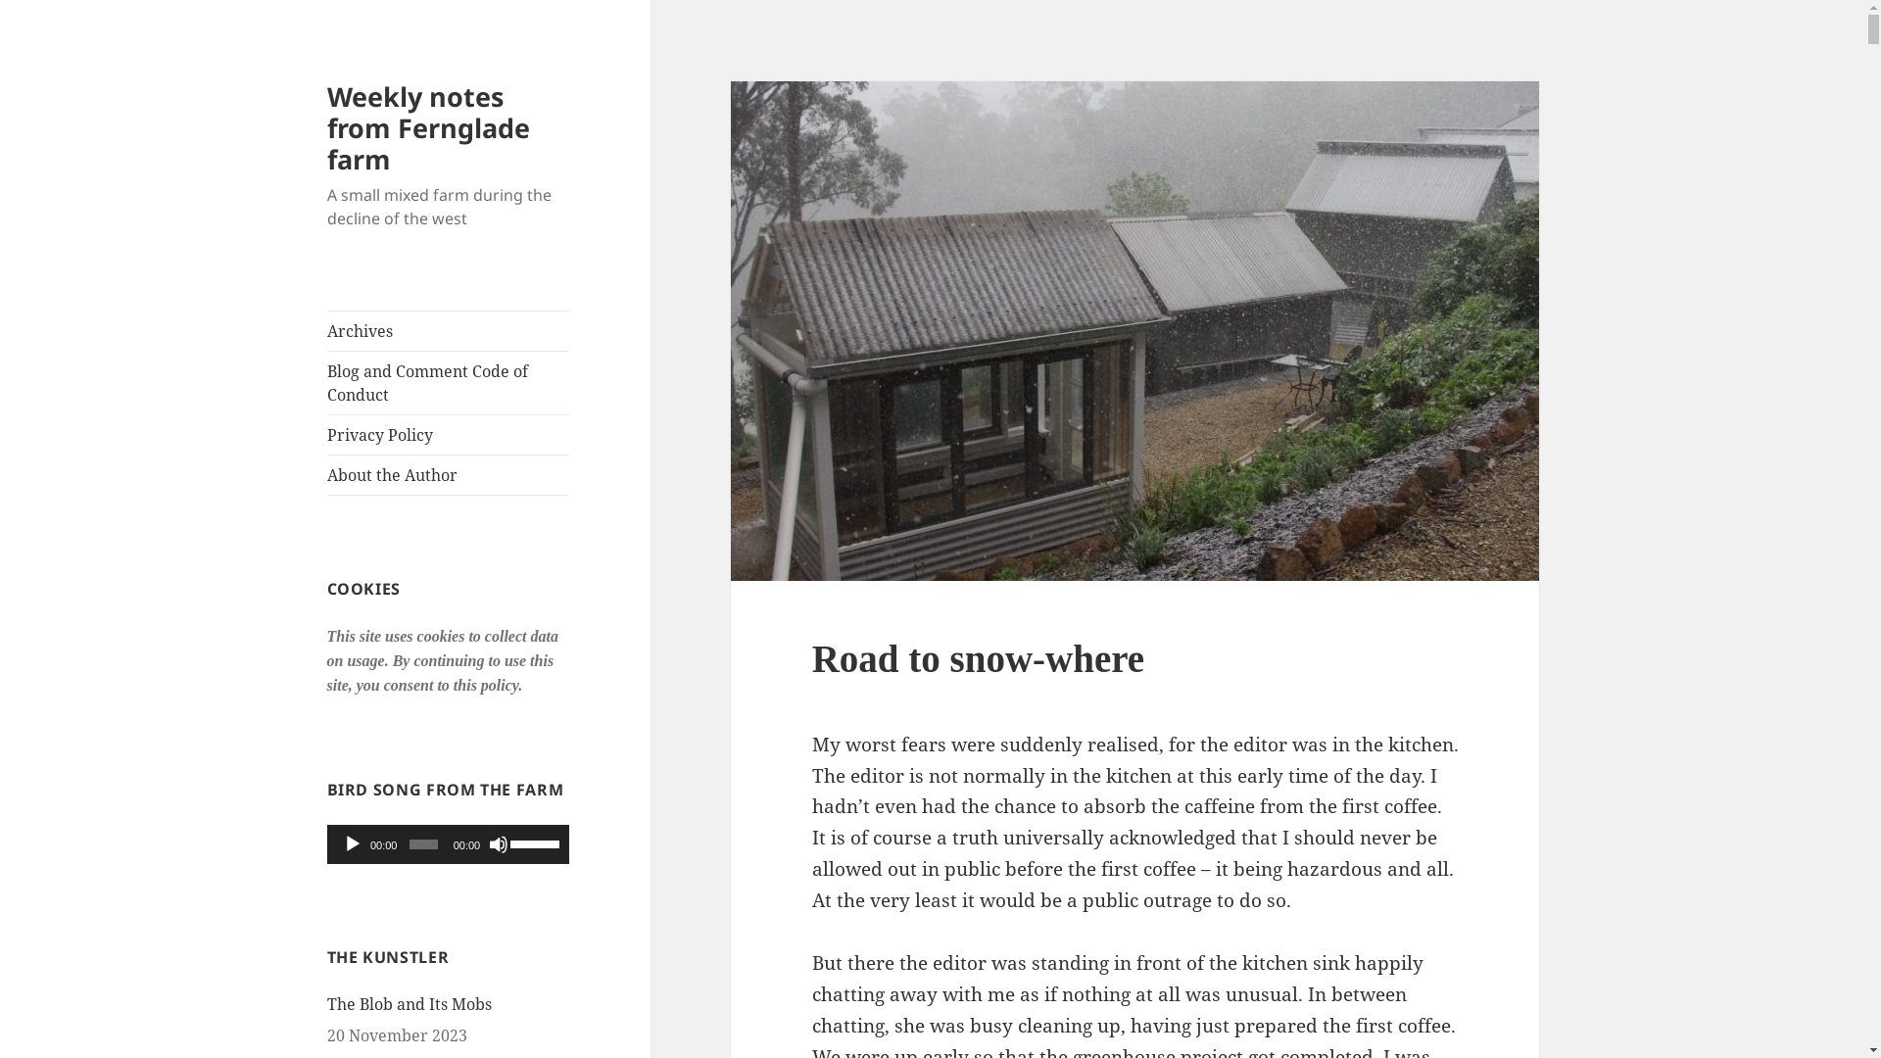  What do you see at coordinates (410, 1004) in the screenshot?
I see `The Blob and Its Mobs` at bounding box center [410, 1004].